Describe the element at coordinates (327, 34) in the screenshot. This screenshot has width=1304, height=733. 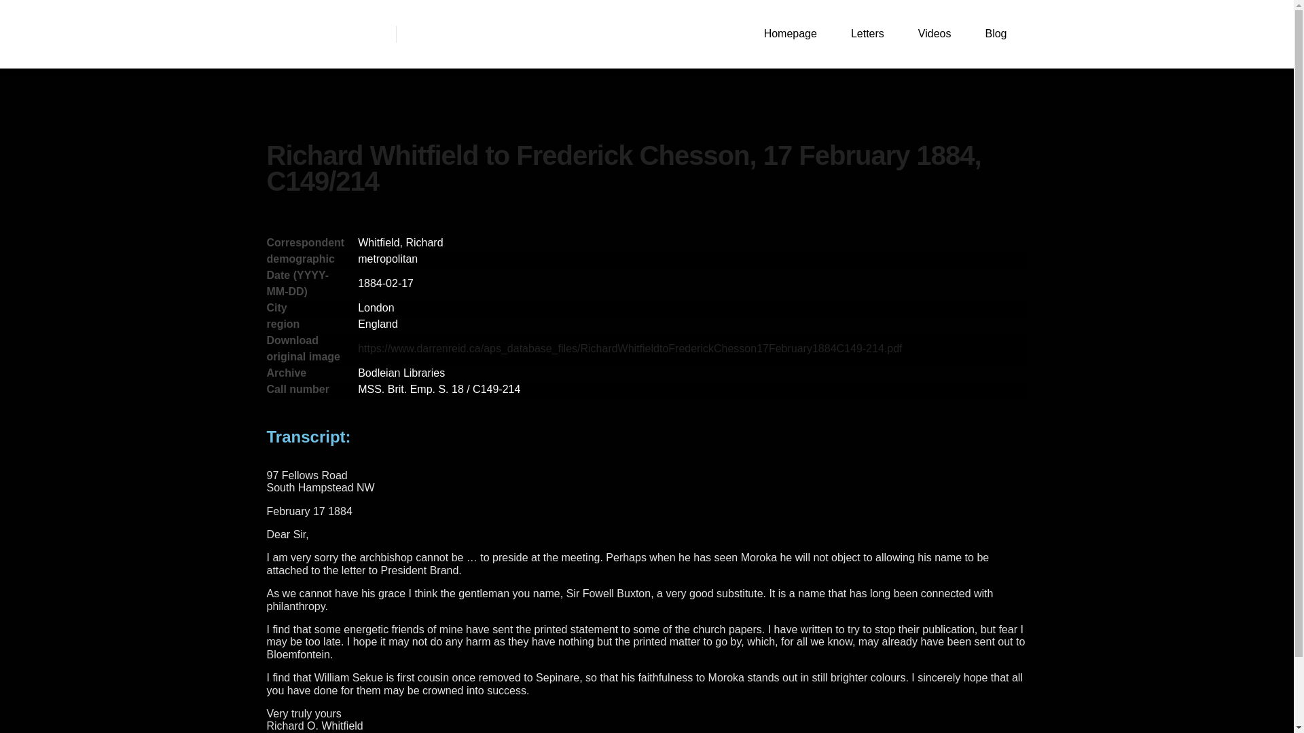
I see `Letters to the Aborigines Protection Society` at that location.